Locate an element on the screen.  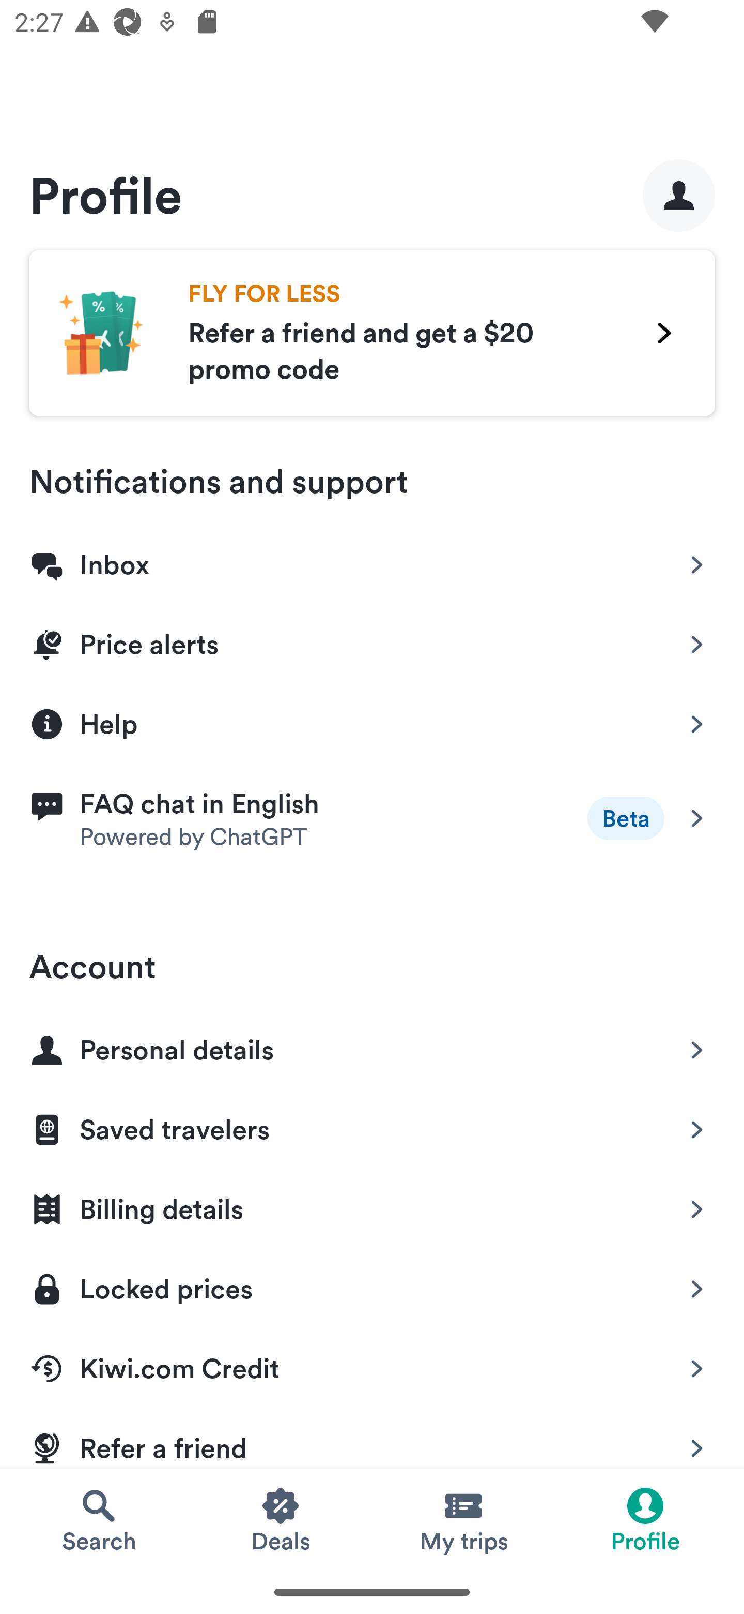
Search is located at coordinates (98, 1519).